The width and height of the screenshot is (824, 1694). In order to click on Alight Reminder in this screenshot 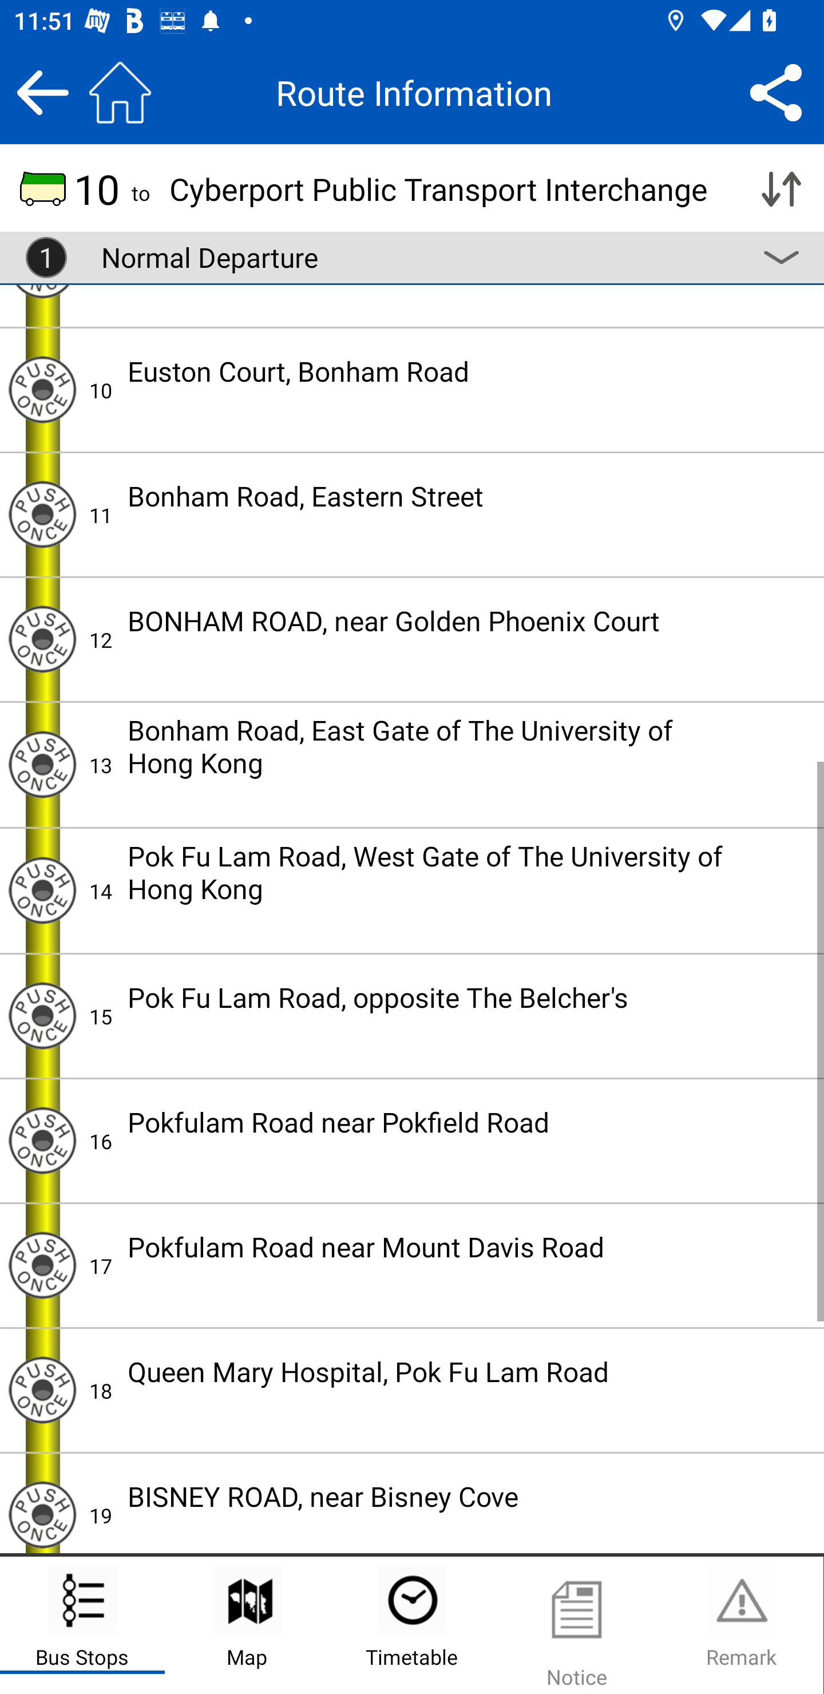, I will do `click(42, 1141)`.